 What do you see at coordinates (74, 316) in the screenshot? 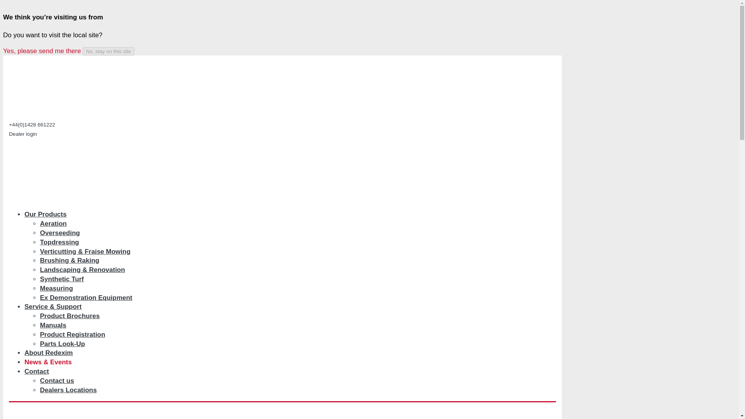
I see `Product Brochures` at bounding box center [74, 316].